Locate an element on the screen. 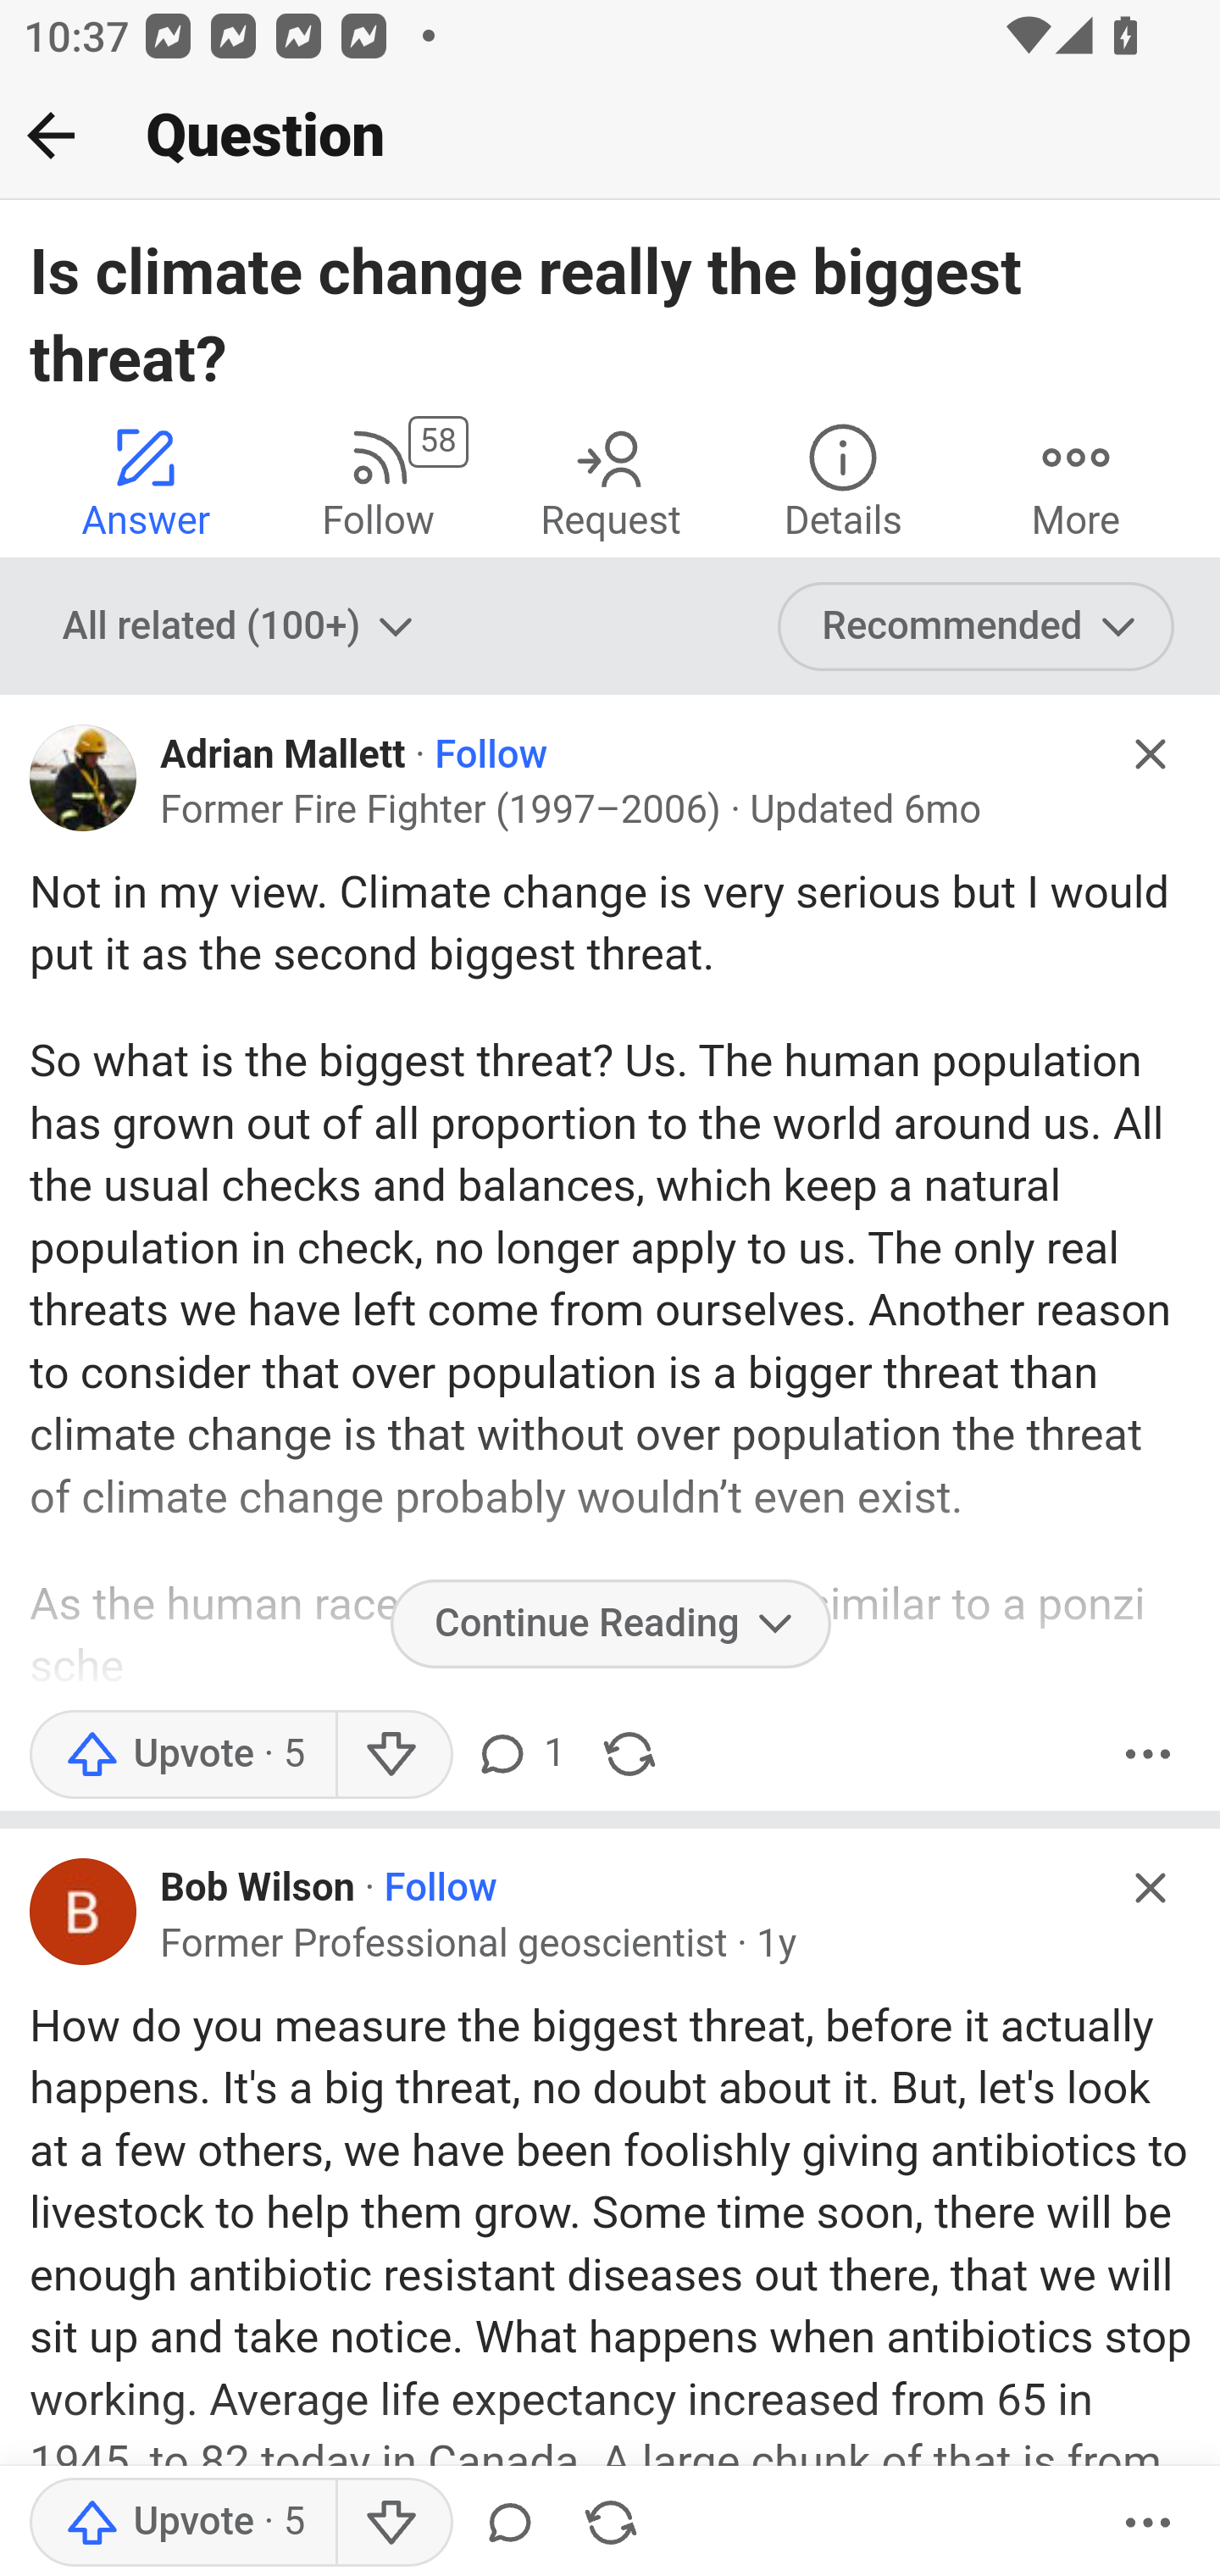  Recommended is located at coordinates (977, 627).